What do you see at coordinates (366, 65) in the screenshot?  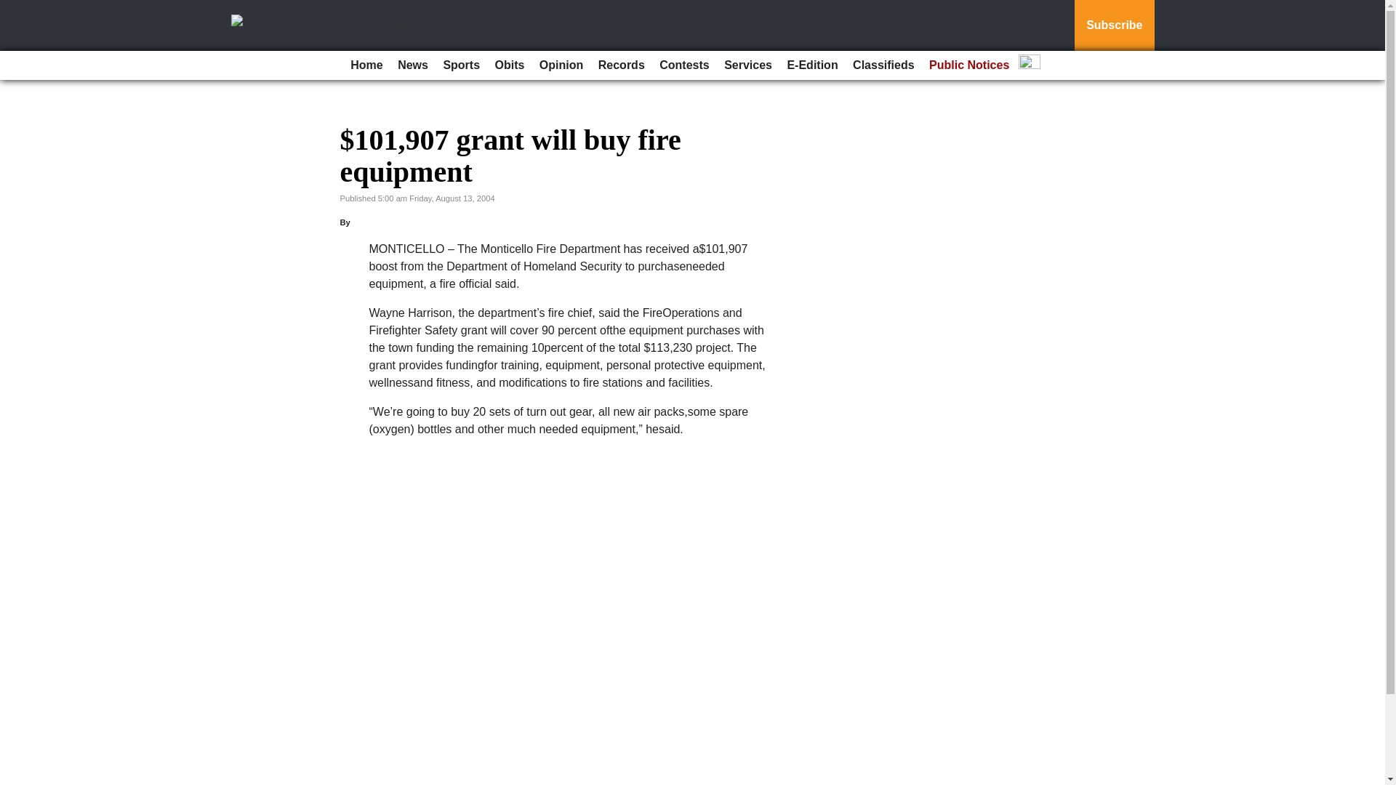 I see `Home` at bounding box center [366, 65].